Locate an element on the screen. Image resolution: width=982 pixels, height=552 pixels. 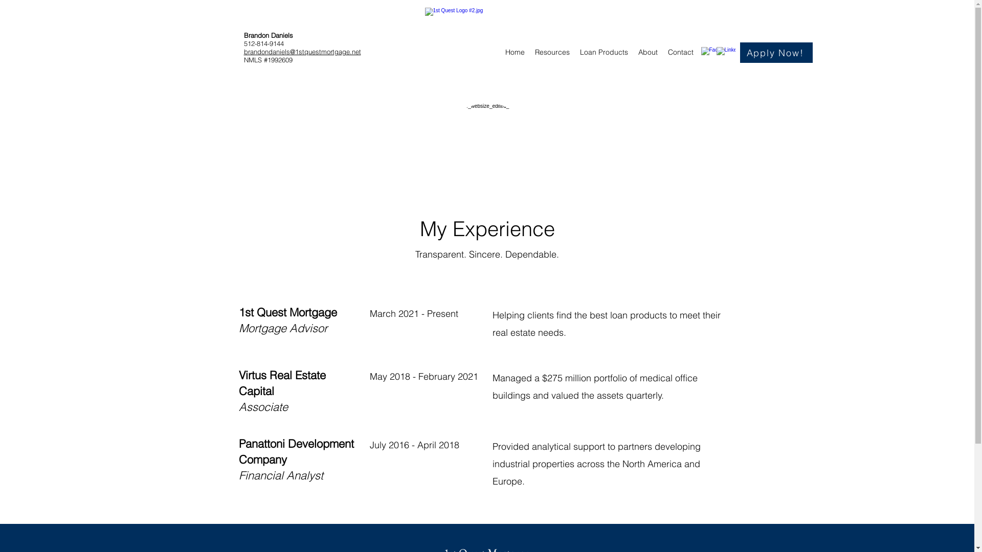
Contact is located at coordinates (681, 52).